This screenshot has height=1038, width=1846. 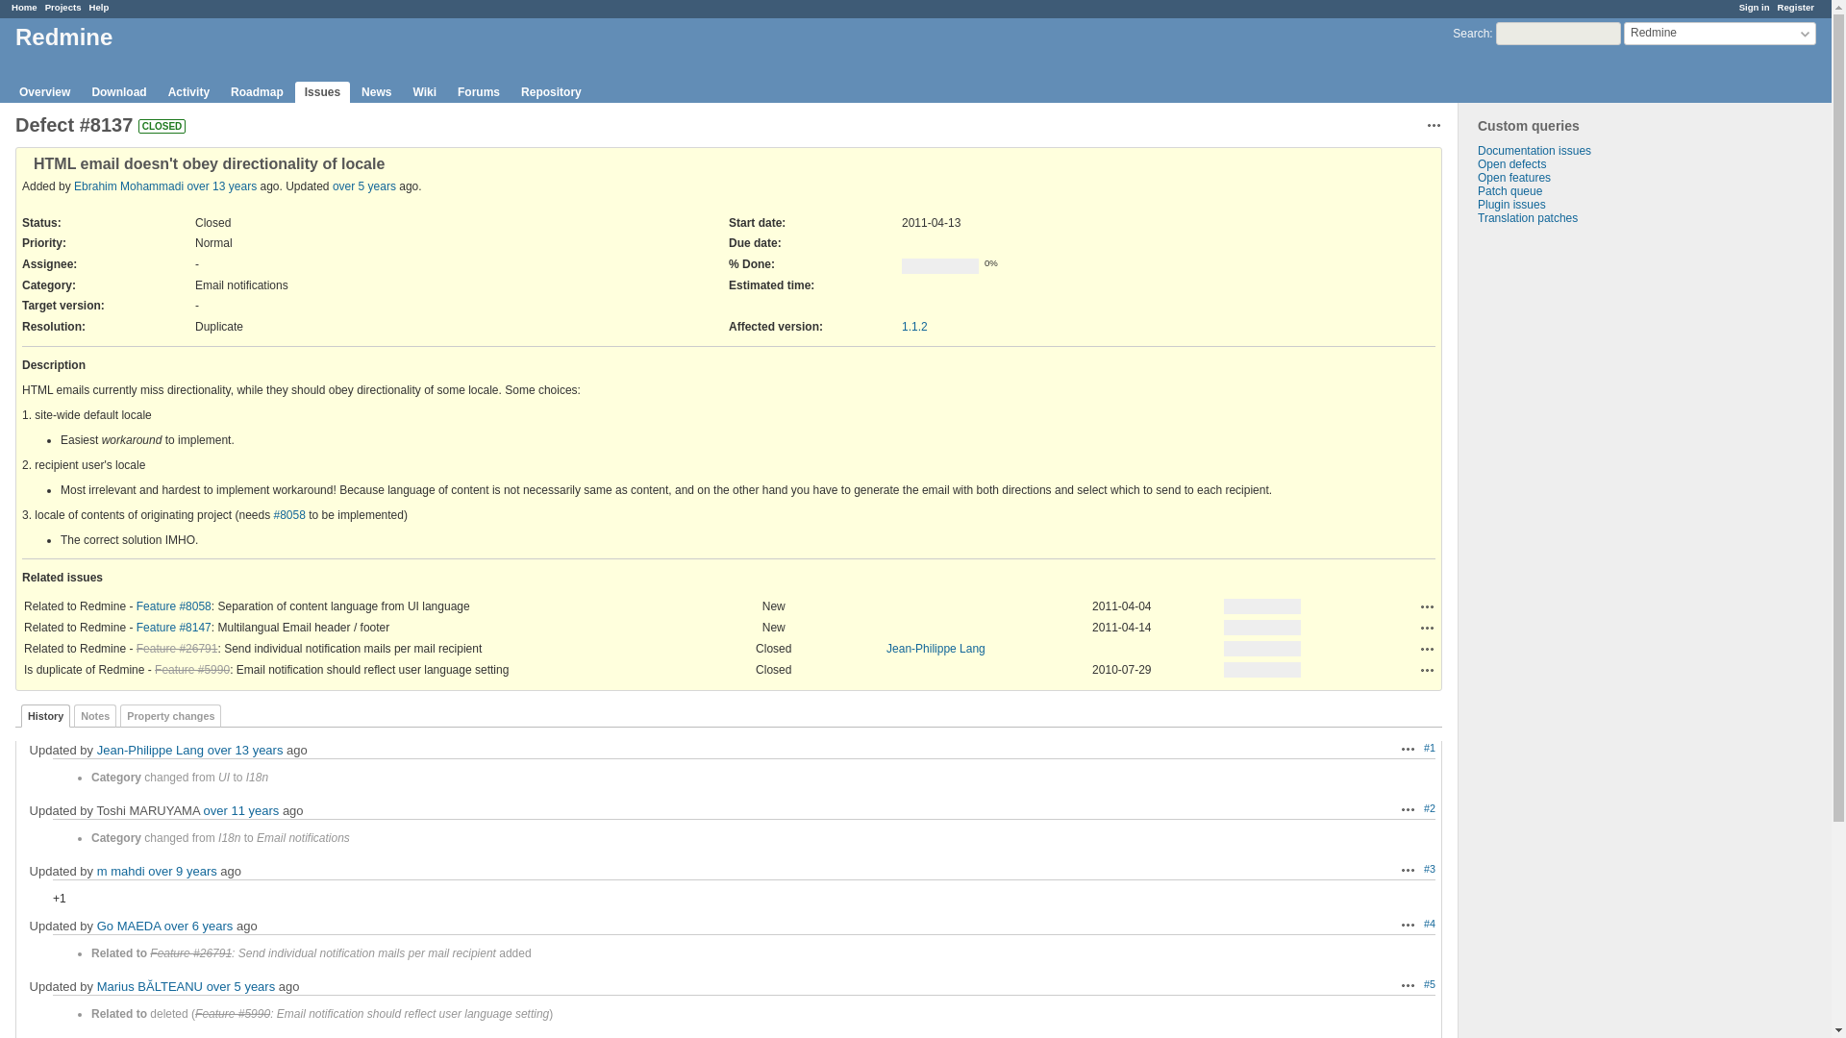 I want to click on 2013-02-16 09:21, so click(x=241, y=810).